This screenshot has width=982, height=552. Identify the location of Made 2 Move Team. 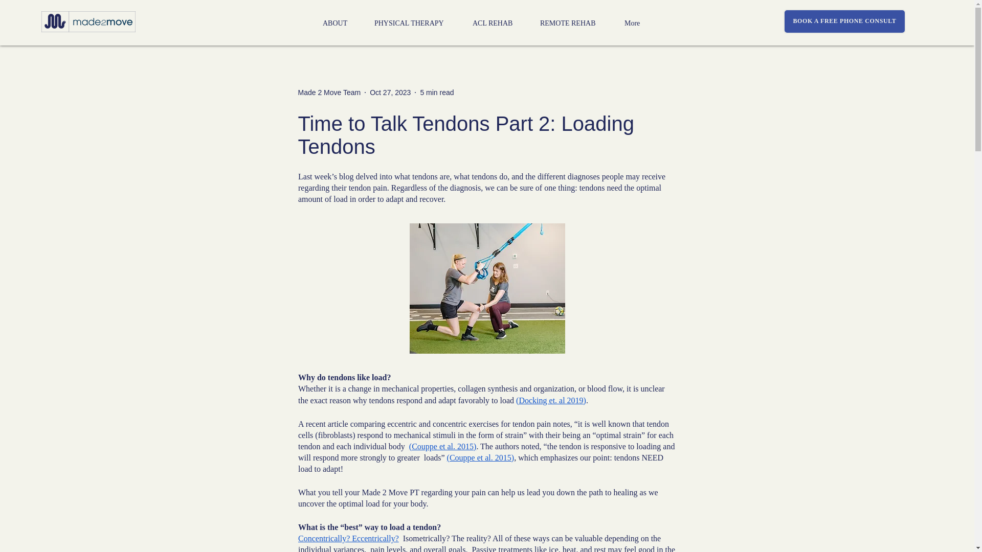
(328, 92).